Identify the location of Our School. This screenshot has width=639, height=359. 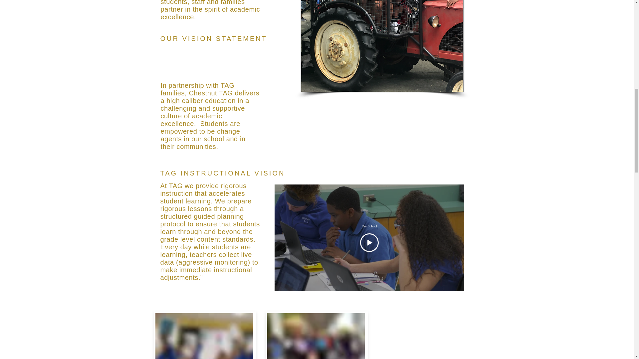
(369, 226).